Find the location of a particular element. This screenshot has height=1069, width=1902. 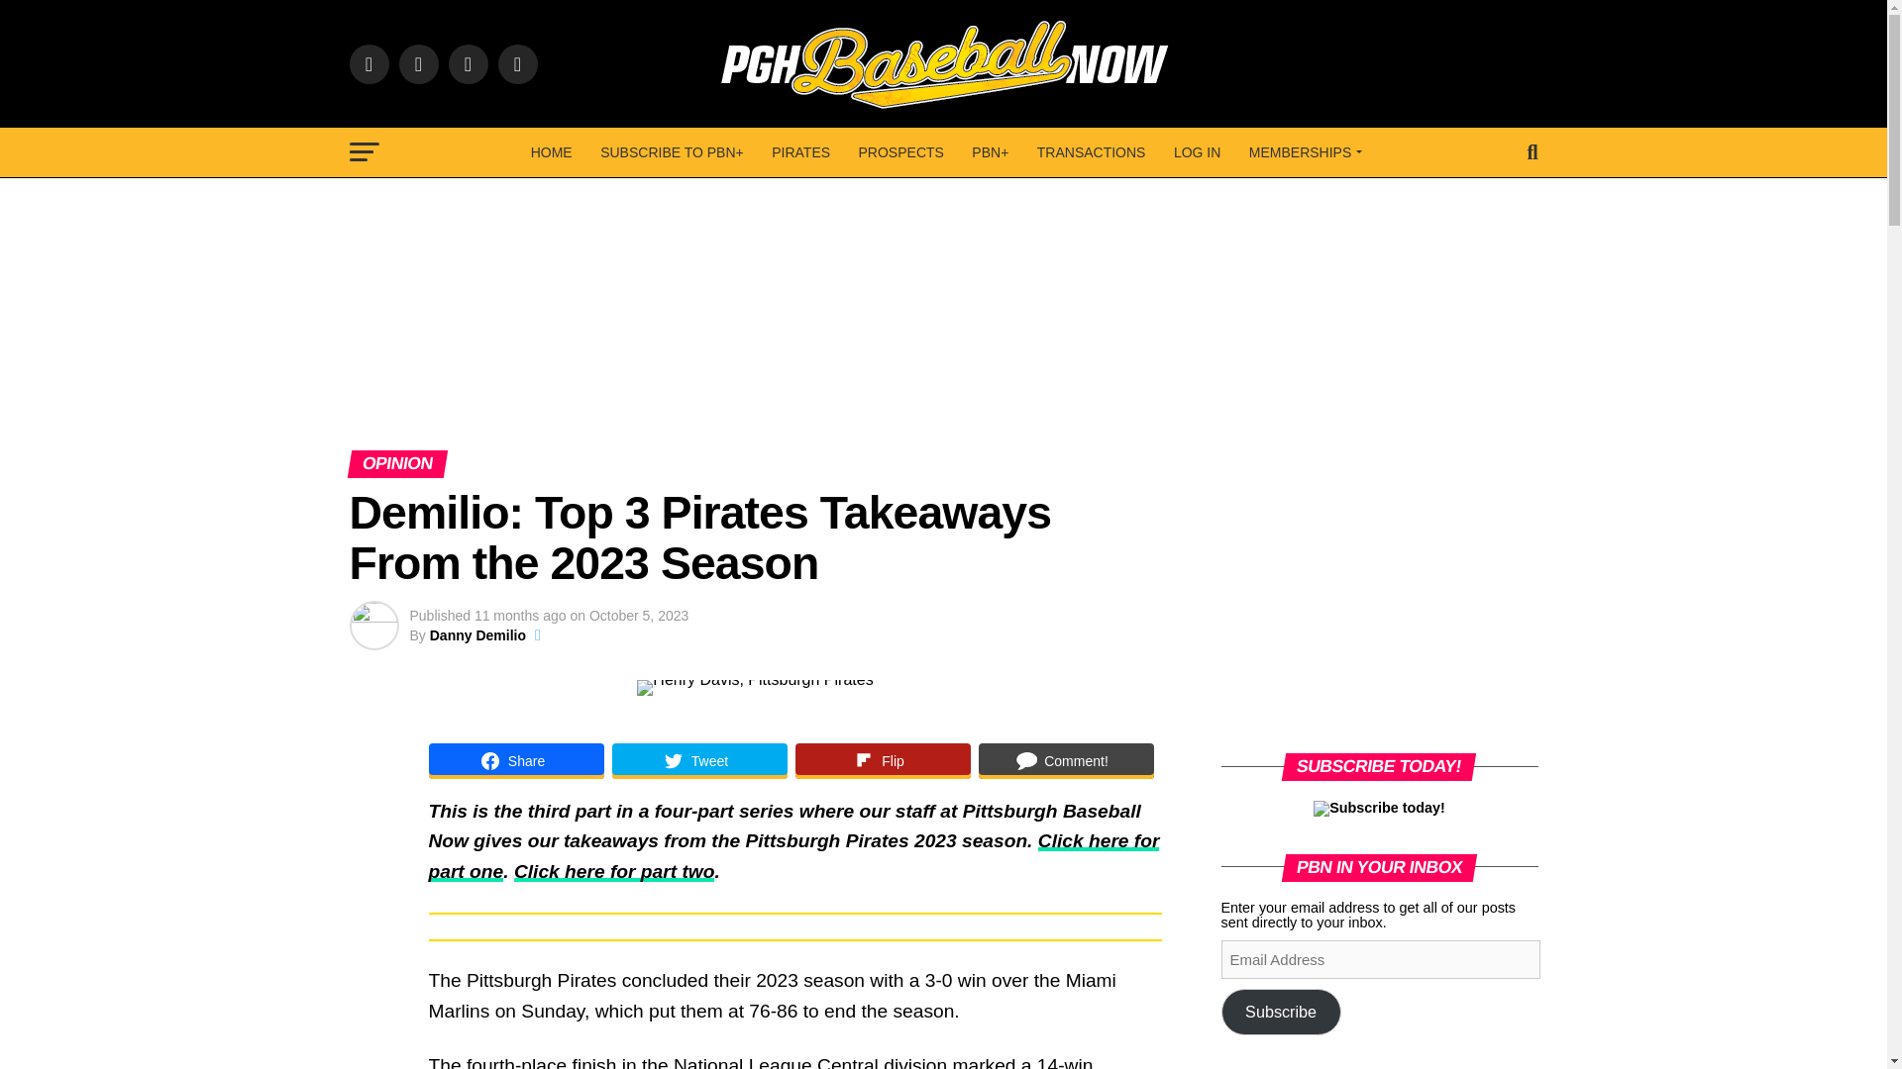

Posts by Danny Demilio is located at coordinates (477, 635).